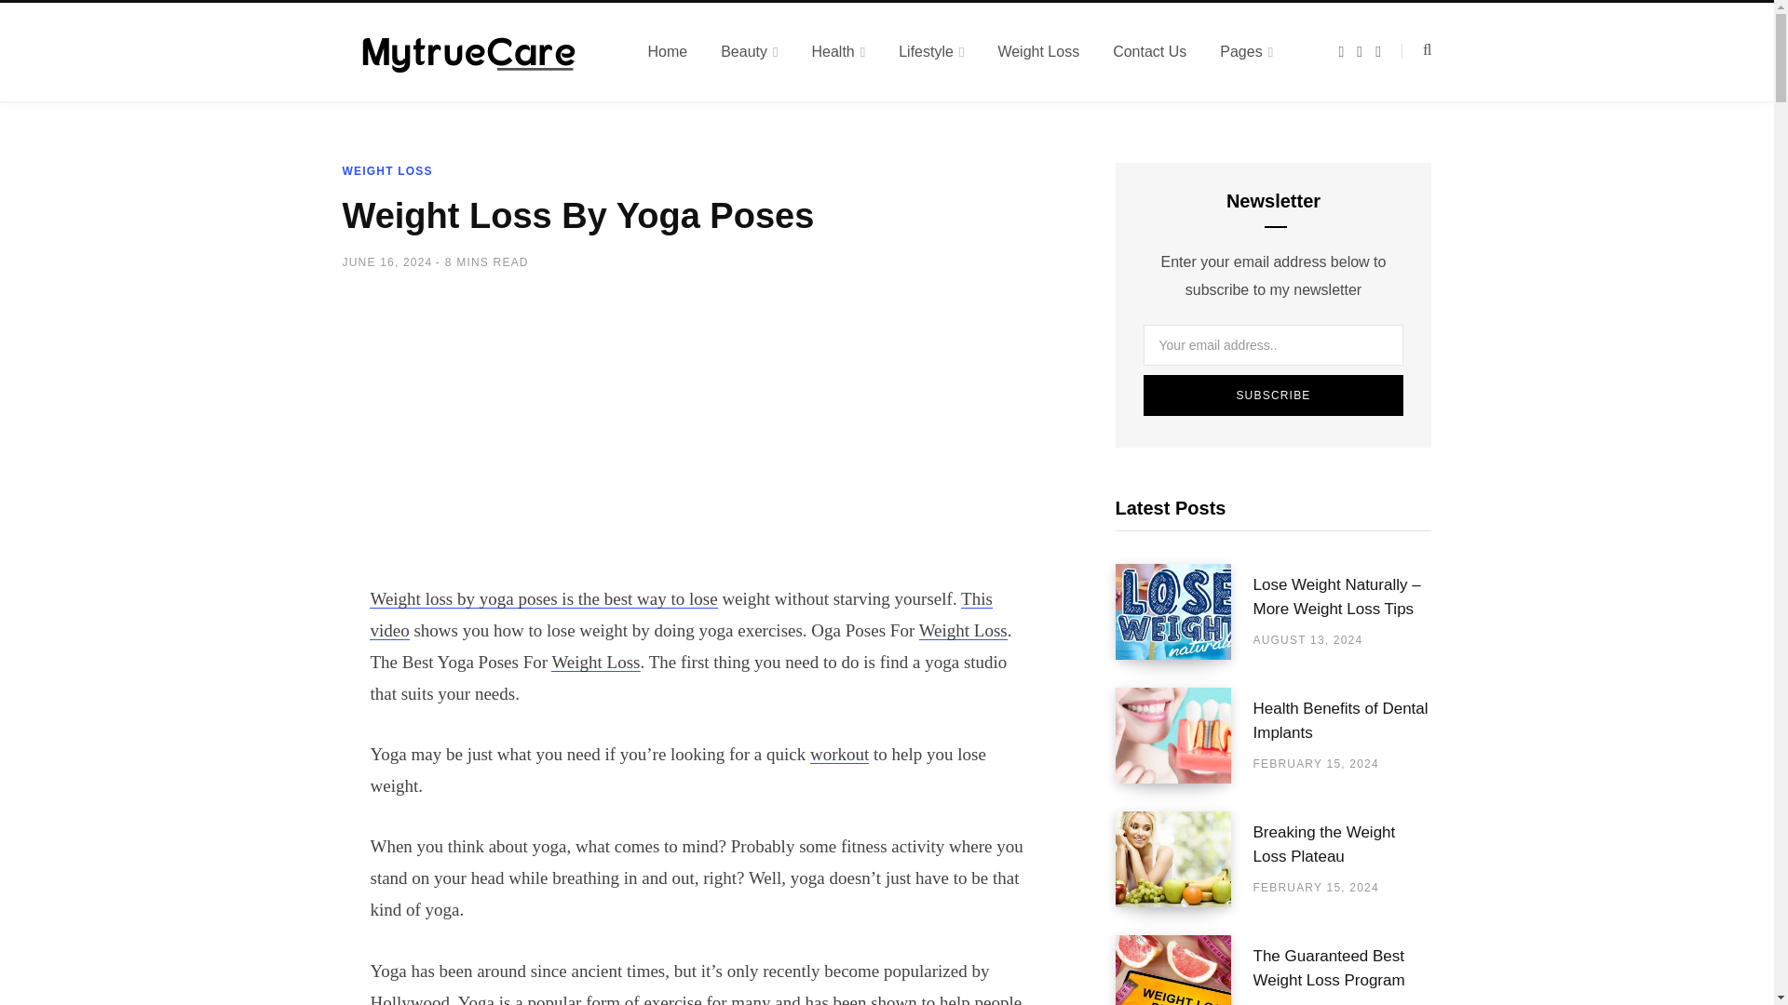 This screenshot has height=1005, width=1788. I want to click on Weight Loss, so click(595, 661).